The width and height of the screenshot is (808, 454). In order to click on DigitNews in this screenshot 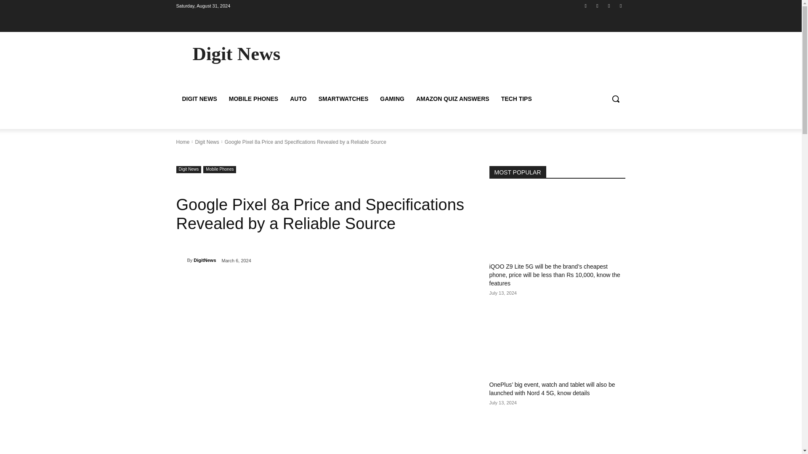, I will do `click(205, 260)`.